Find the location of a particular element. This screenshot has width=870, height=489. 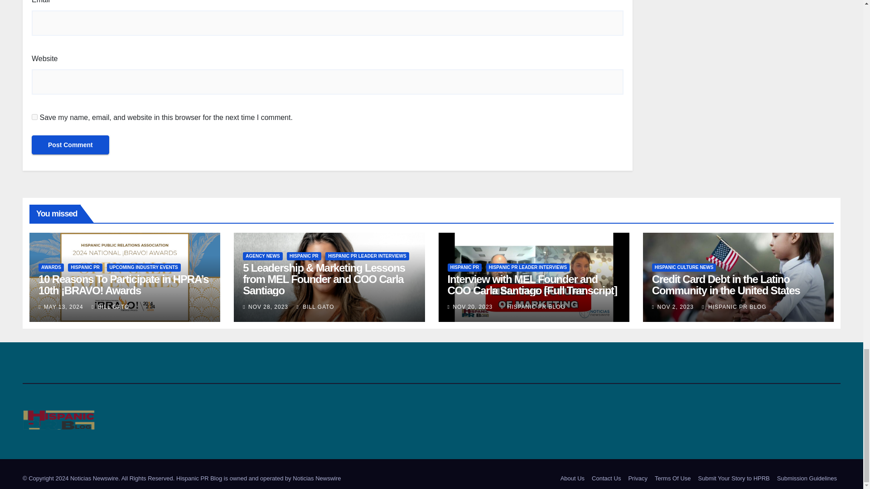

yes is located at coordinates (34, 117).